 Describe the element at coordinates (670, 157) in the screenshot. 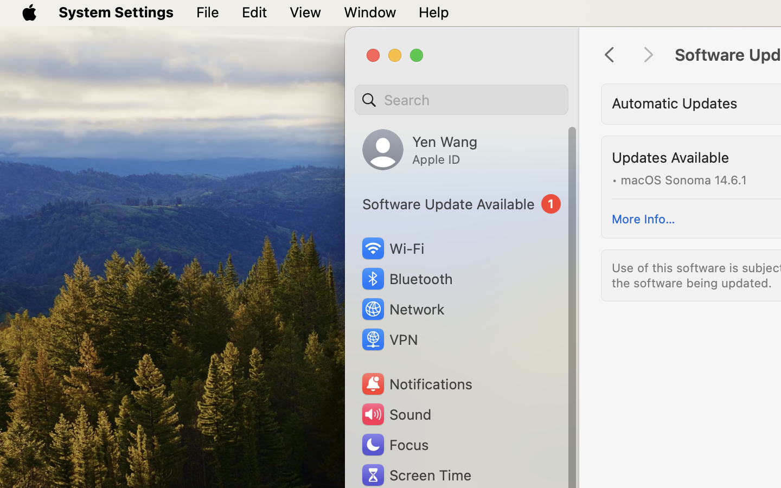

I see `Updates Available` at that location.